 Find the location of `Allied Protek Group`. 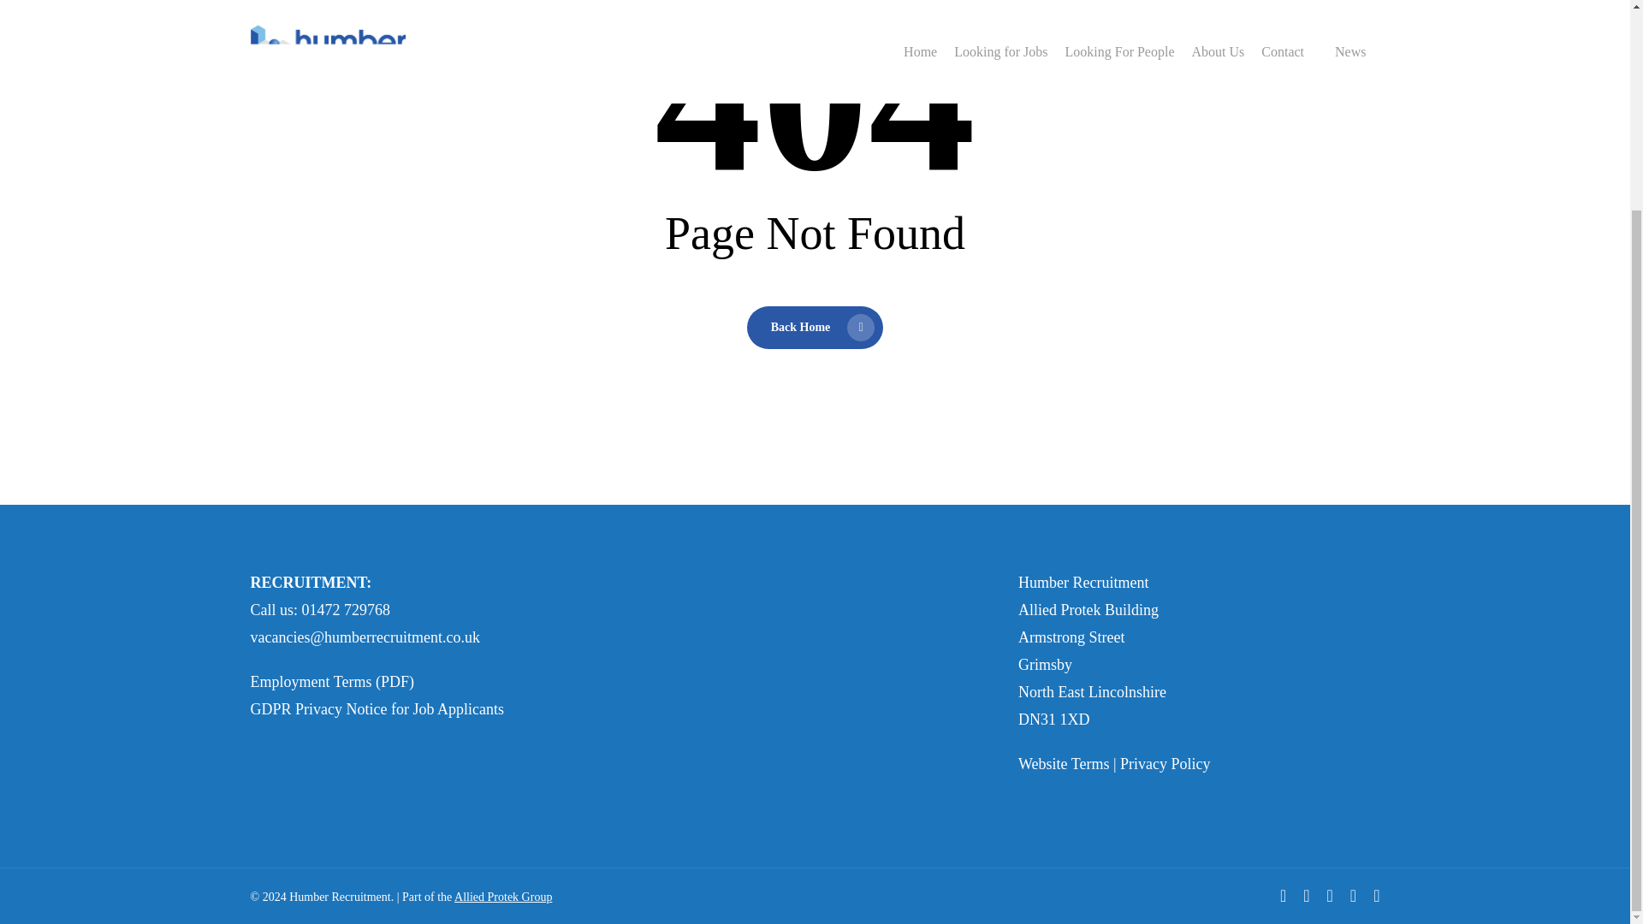

Allied Protek Group is located at coordinates (503, 897).